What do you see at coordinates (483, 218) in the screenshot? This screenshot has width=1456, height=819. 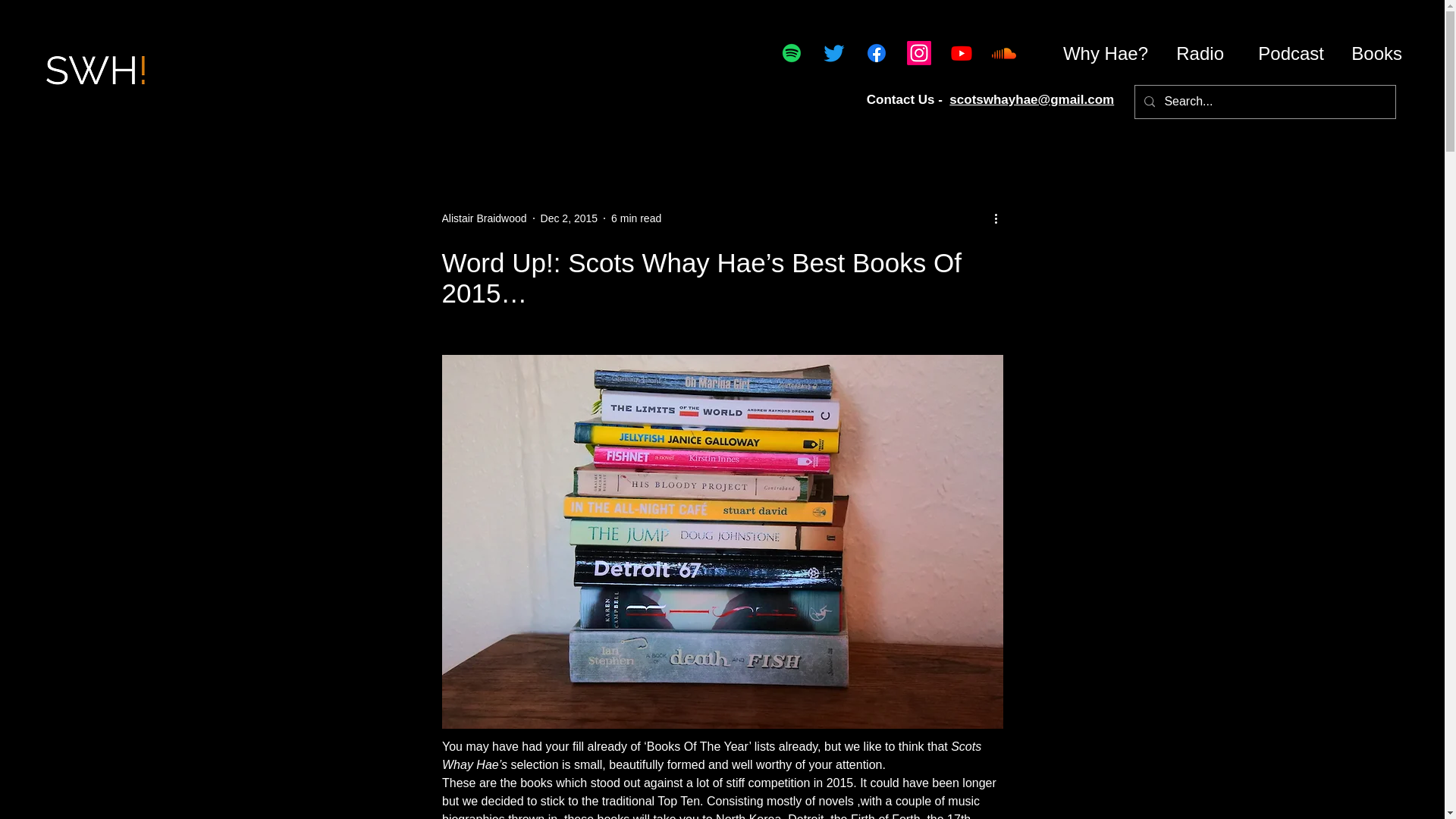 I see `Alistair Braidwood` at bounding box center [483, 218].